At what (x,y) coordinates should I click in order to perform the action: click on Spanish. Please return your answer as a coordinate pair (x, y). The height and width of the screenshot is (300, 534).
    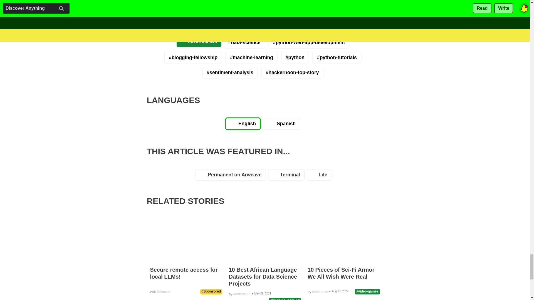
    Looking at the image, I should click on (282, 124).